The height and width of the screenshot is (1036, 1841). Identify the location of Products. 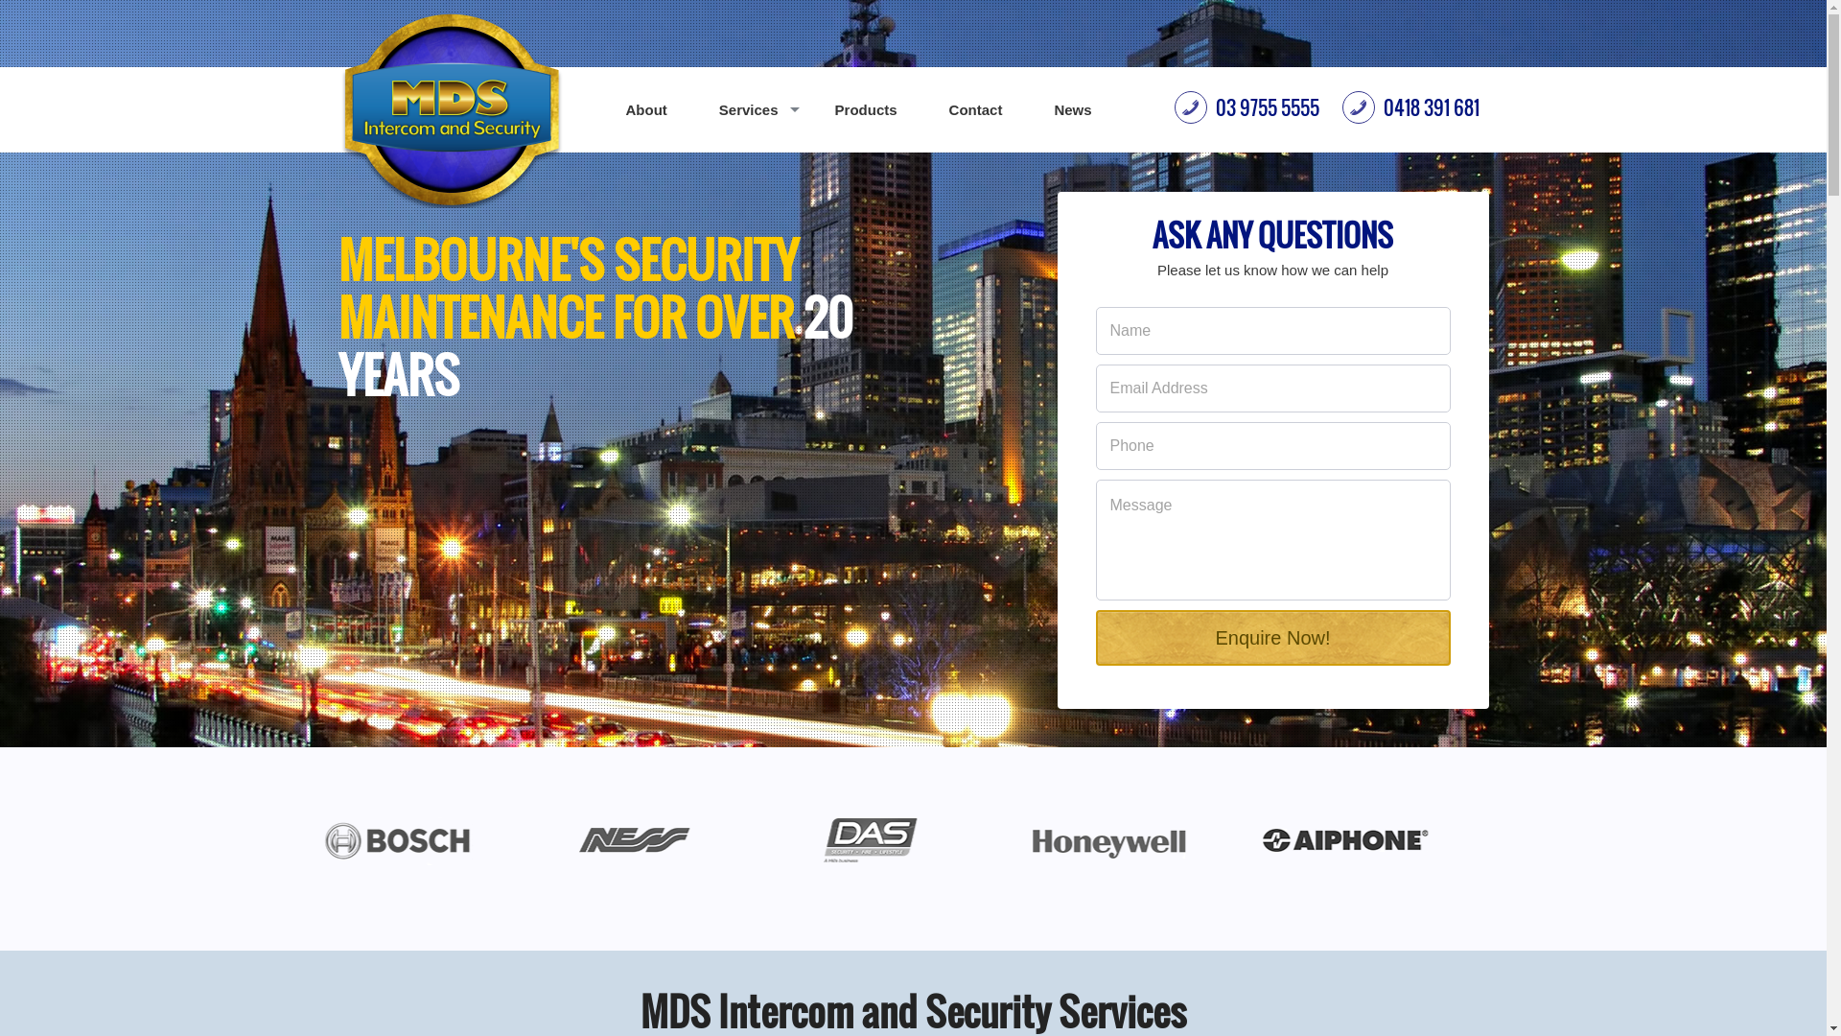
(867, 110).